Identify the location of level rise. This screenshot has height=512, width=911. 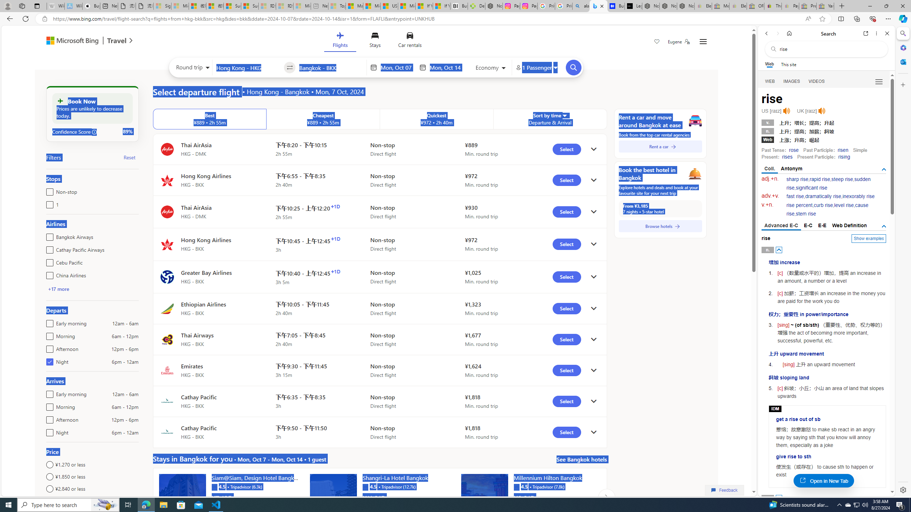
(844, 205).